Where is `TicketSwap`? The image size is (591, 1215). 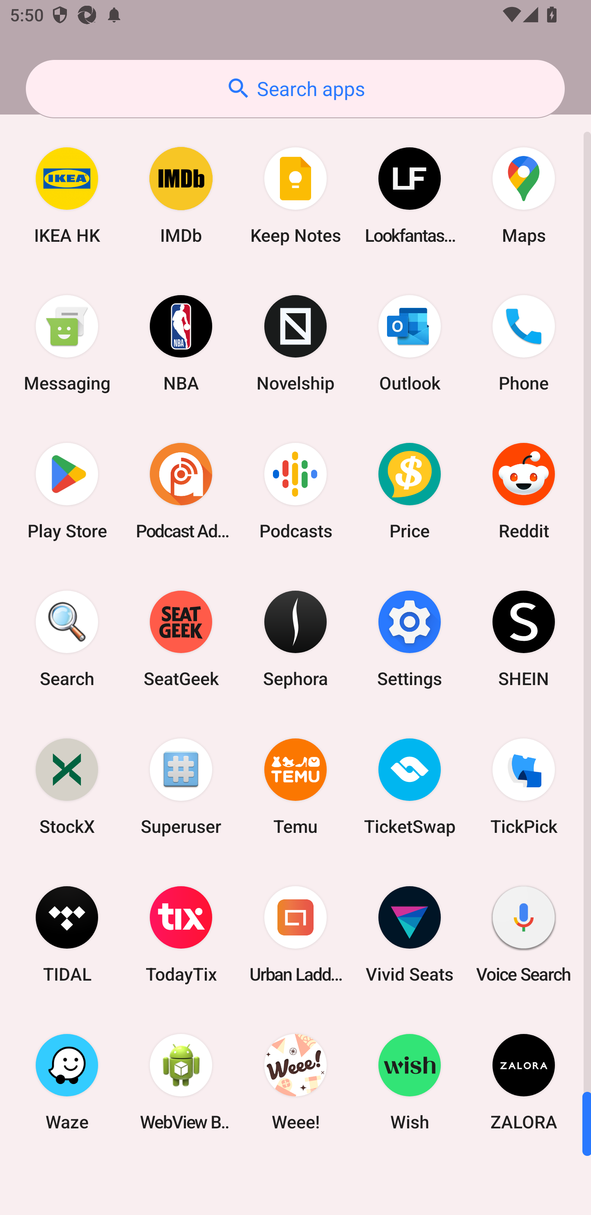
TicketSwap is located at coordinates (410, 786).